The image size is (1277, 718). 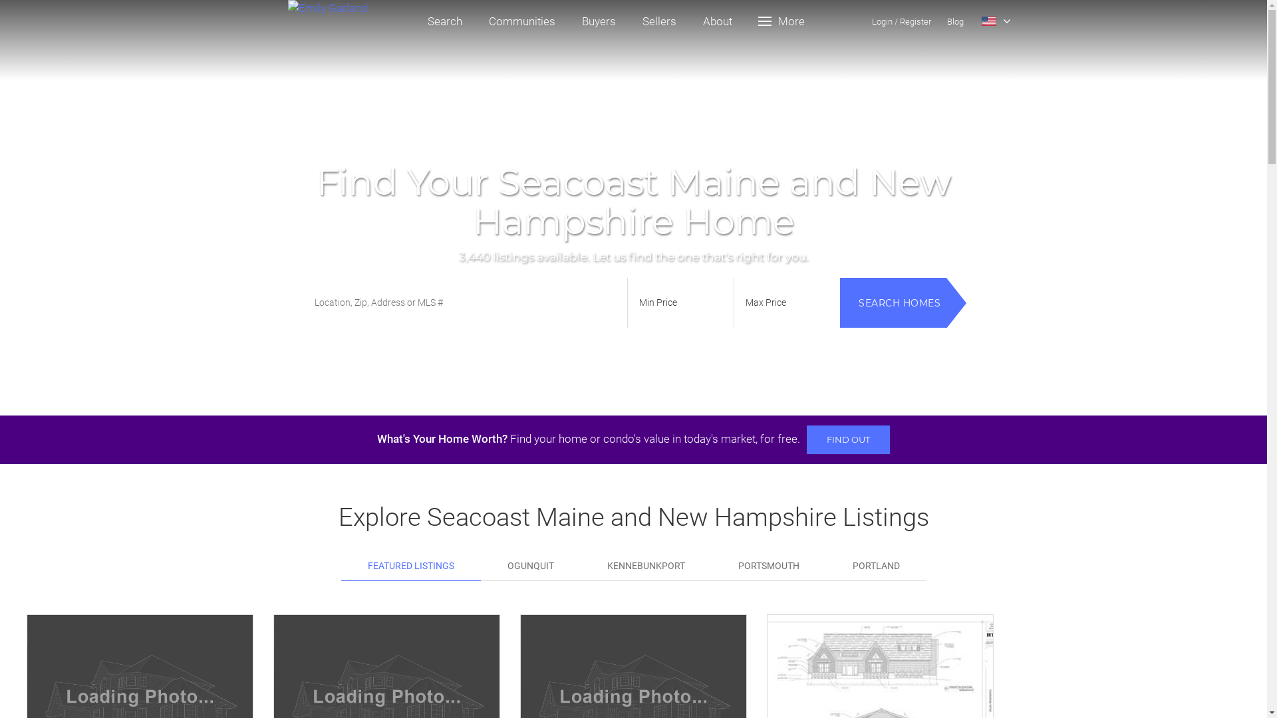 I want to click on Search, so click(x=444, y=21).